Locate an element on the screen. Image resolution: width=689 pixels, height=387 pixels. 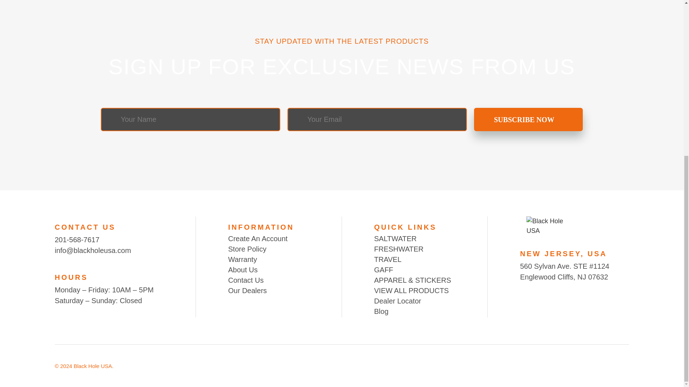
Instagram is located at coordinates (542, 300).